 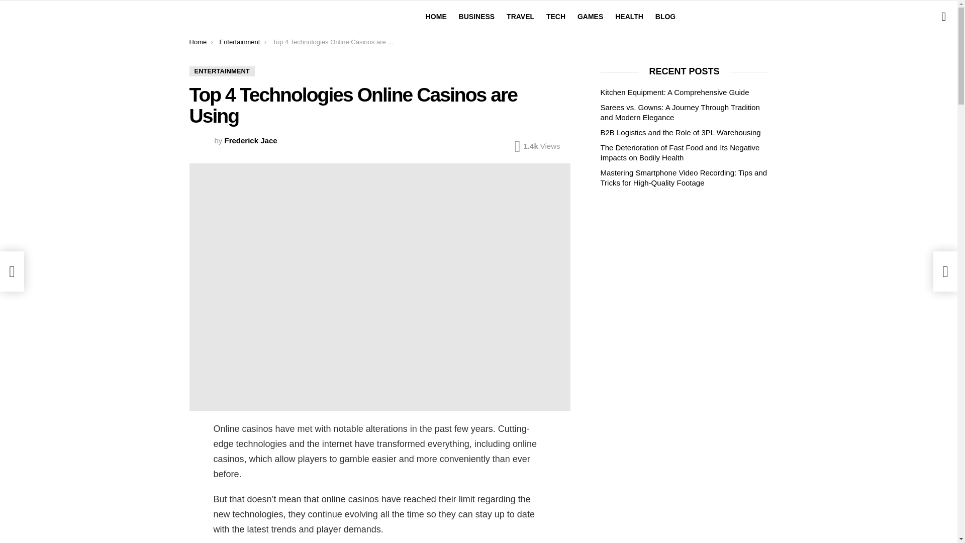 What do you see at coordinates (476, 16) in the screenshot?
I see `BUSINESS` at bounding box center [476, 16].